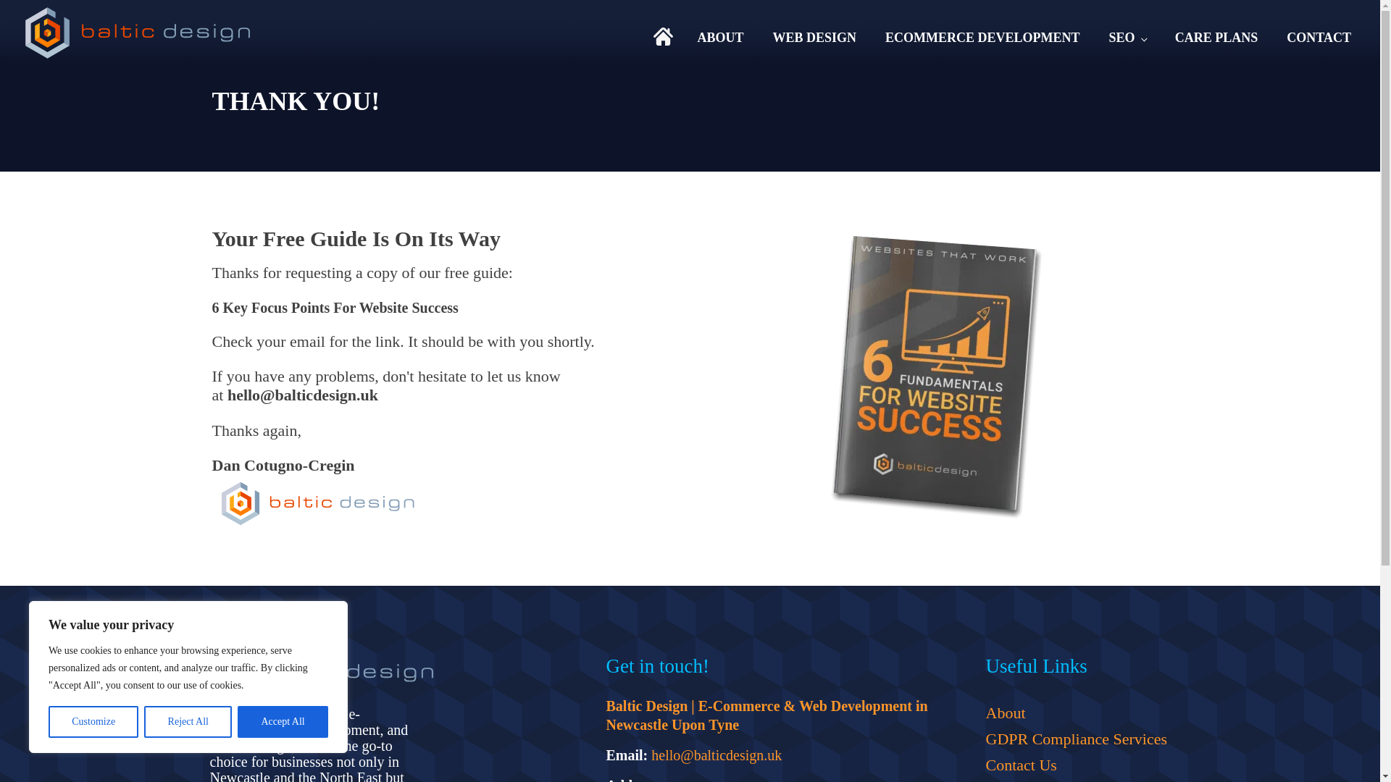 The height and width of the screenshot is (782, 1391). I want to click on Our Blog, so click(1075, 781).